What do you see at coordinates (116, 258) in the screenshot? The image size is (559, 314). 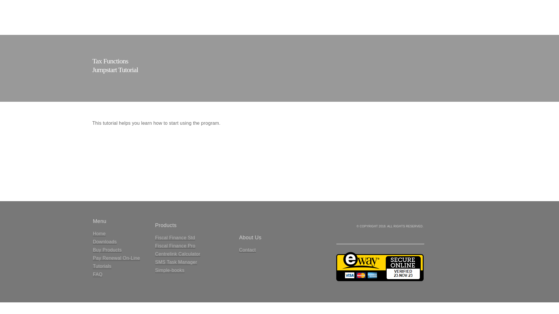 I see `Pay Renewal On-Line` at bounding box center [116, 258].